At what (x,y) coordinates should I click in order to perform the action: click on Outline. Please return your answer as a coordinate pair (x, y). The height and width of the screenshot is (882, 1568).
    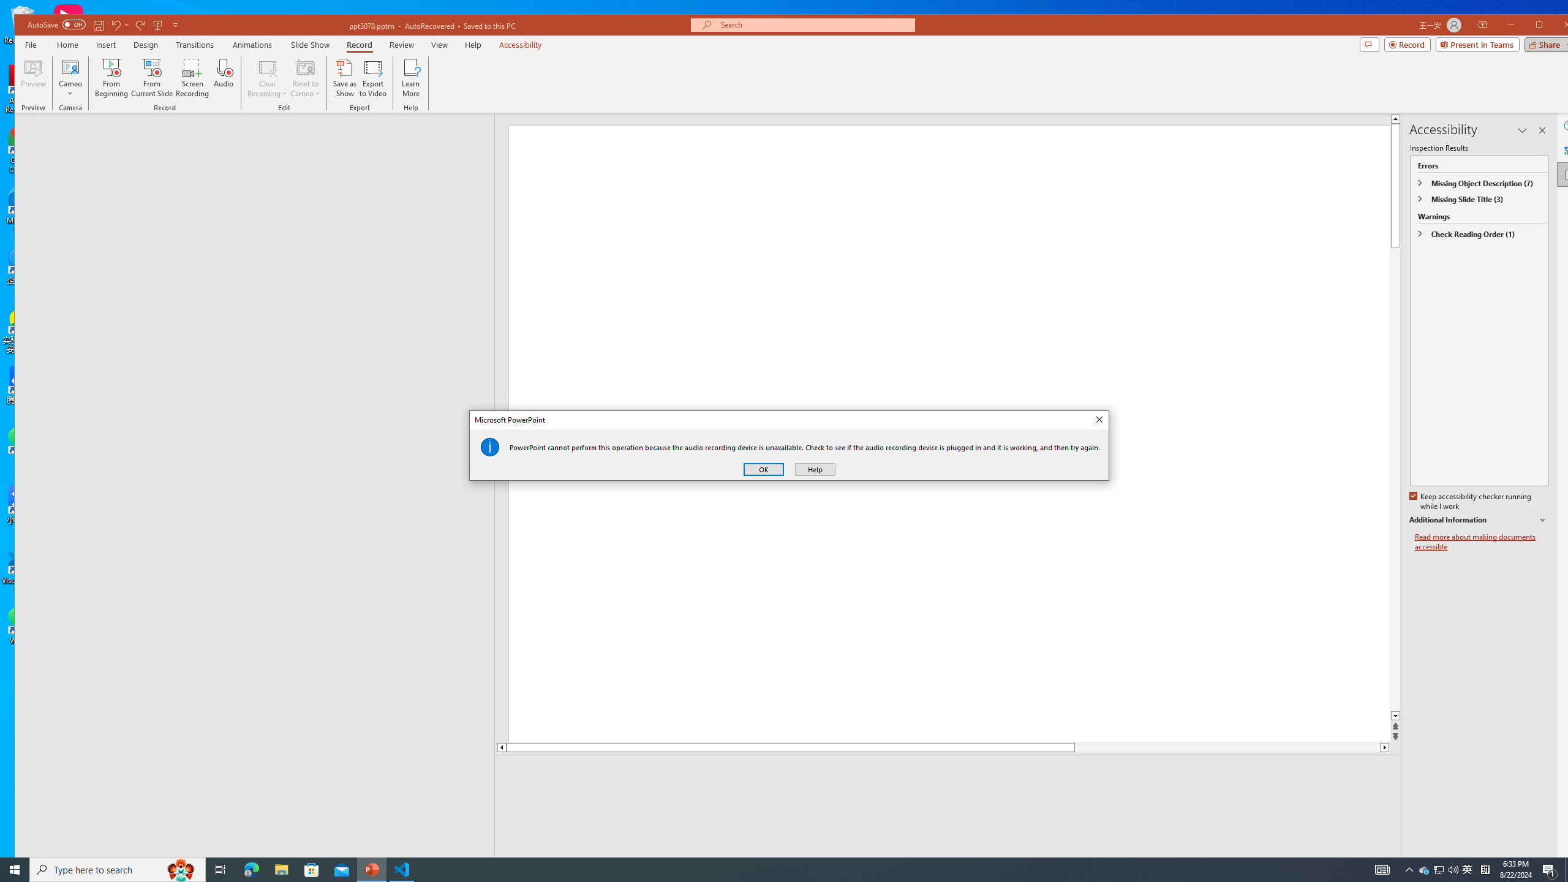
    Looking at the image, I should click on (1438, 870).